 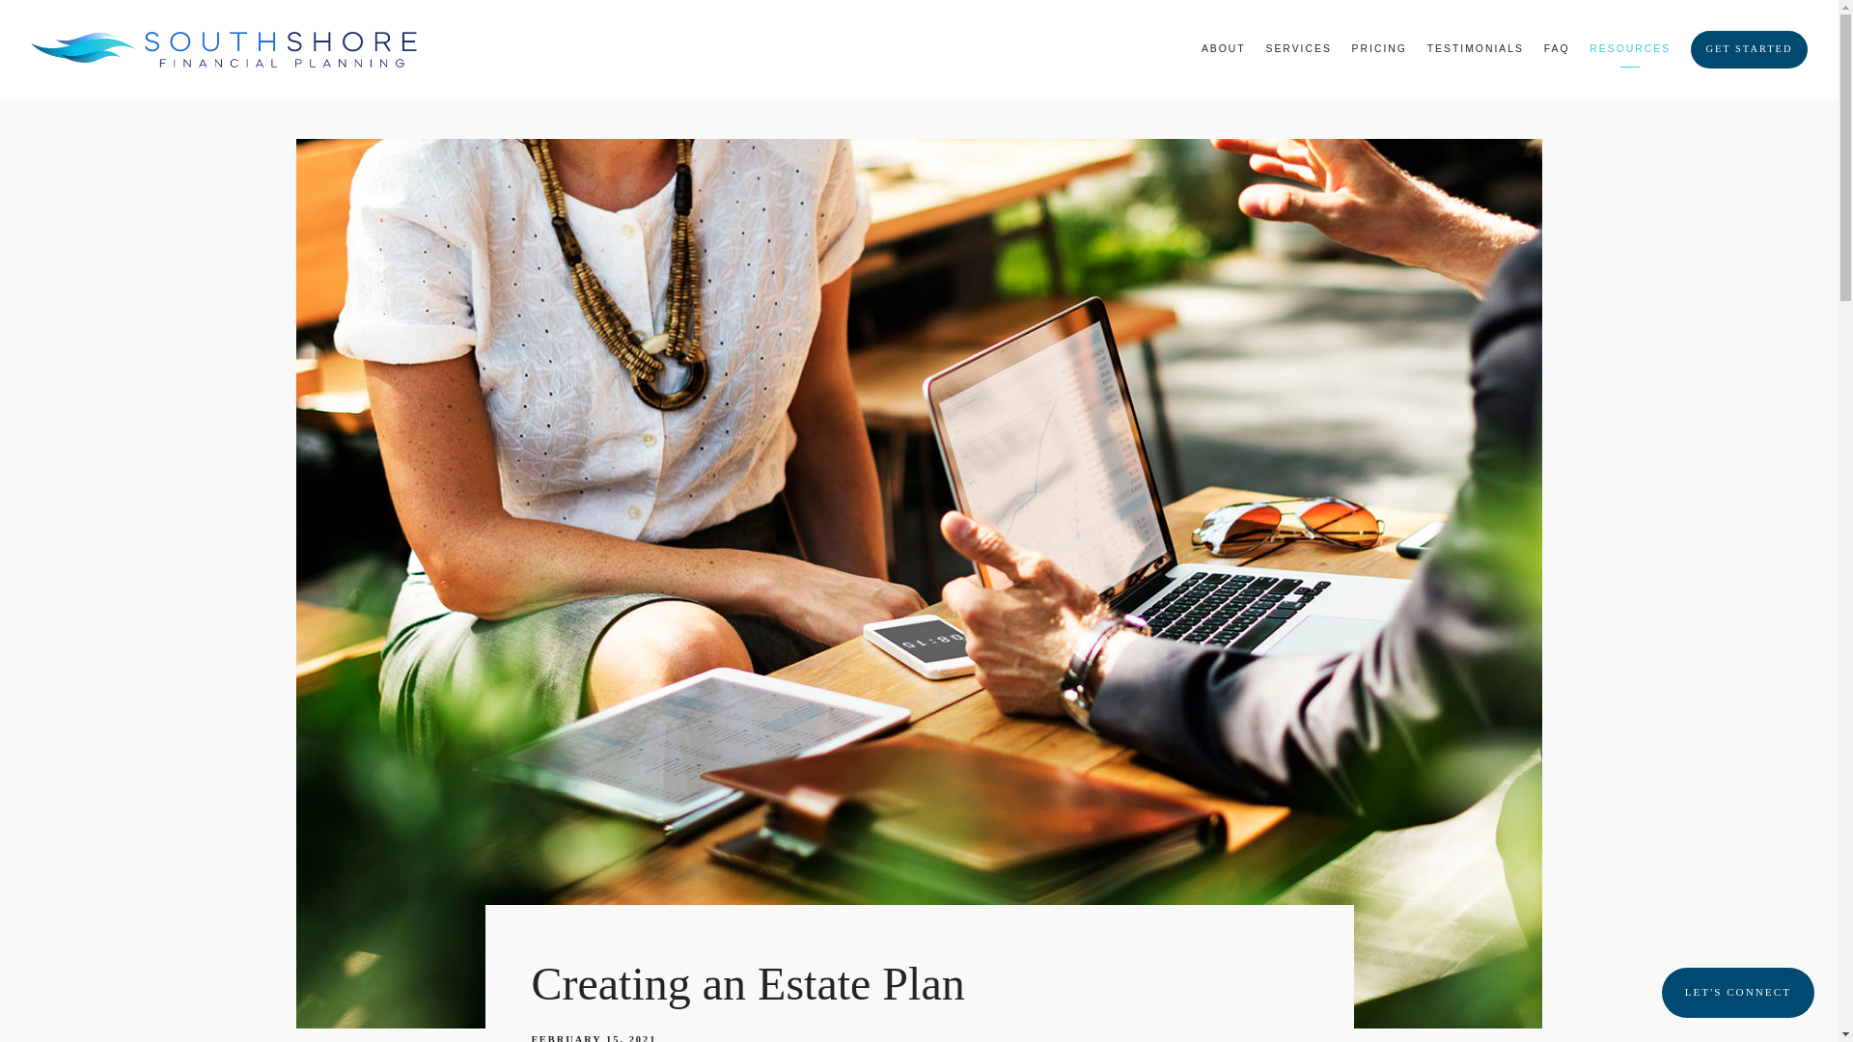 I want to click on FAQ, so click(x=1556, y=48).